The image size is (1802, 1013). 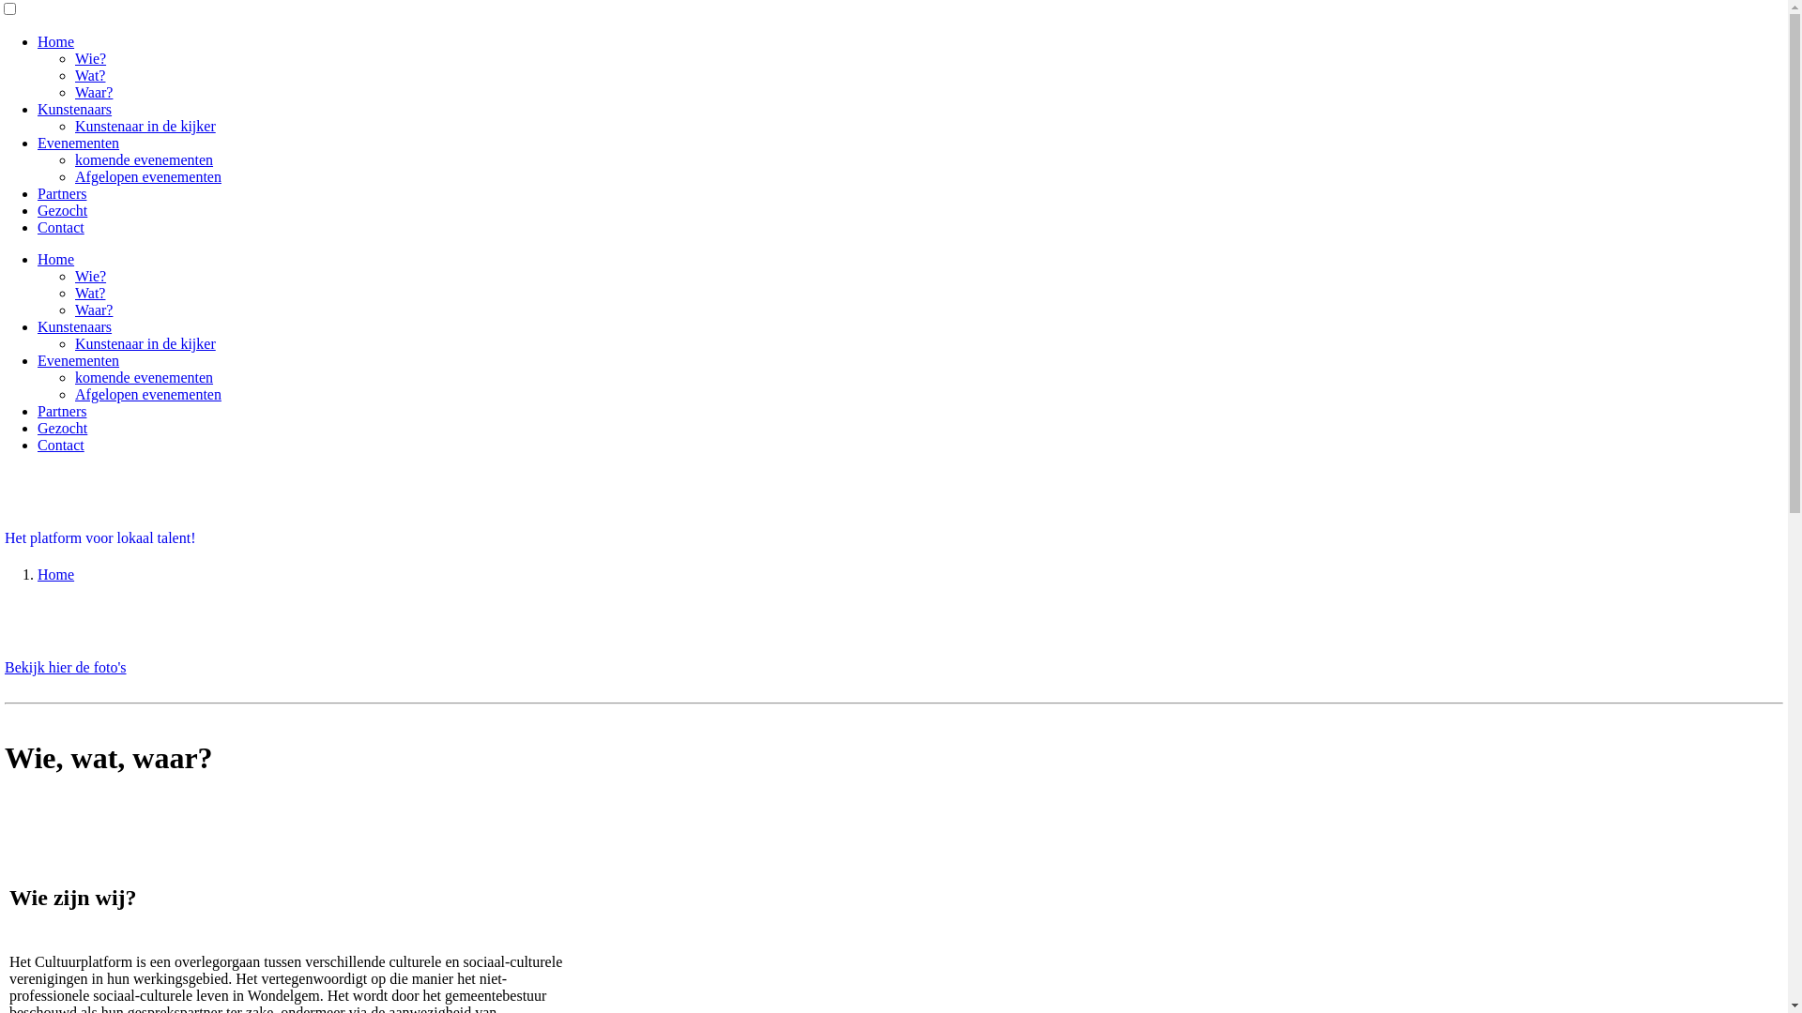 What do you see at coordinates (62, 411) in the screenshot?
I see `Partners` at bounding box center [62, 411].